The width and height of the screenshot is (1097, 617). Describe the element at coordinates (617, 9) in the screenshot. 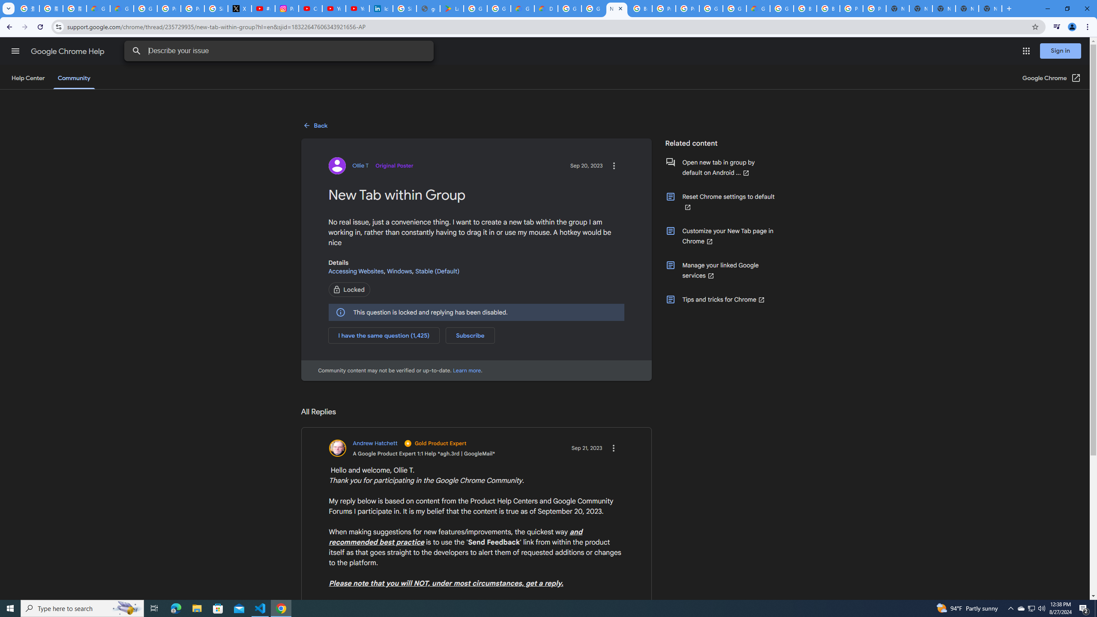

I see `New Tab within Group - Google Chrome Community` at that location.